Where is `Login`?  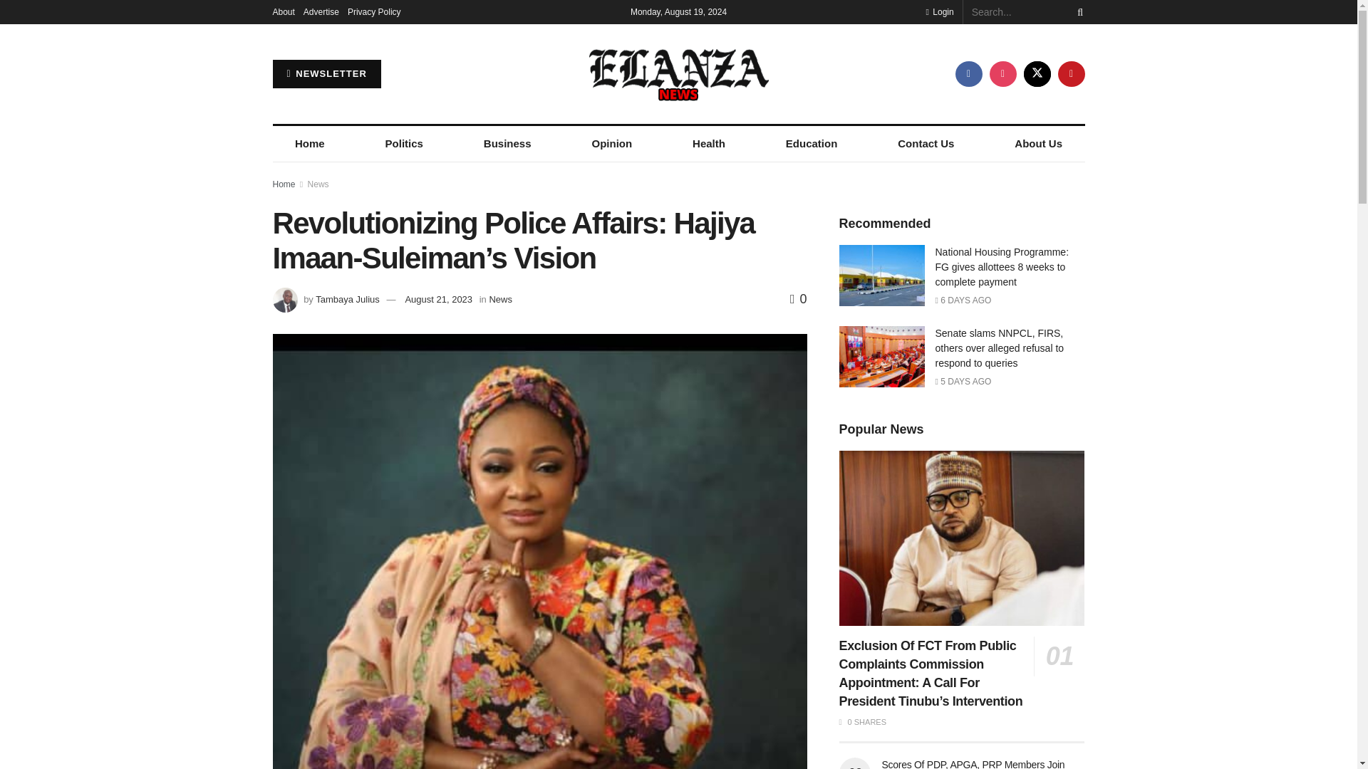 Login is located at coordinates (939, 11).